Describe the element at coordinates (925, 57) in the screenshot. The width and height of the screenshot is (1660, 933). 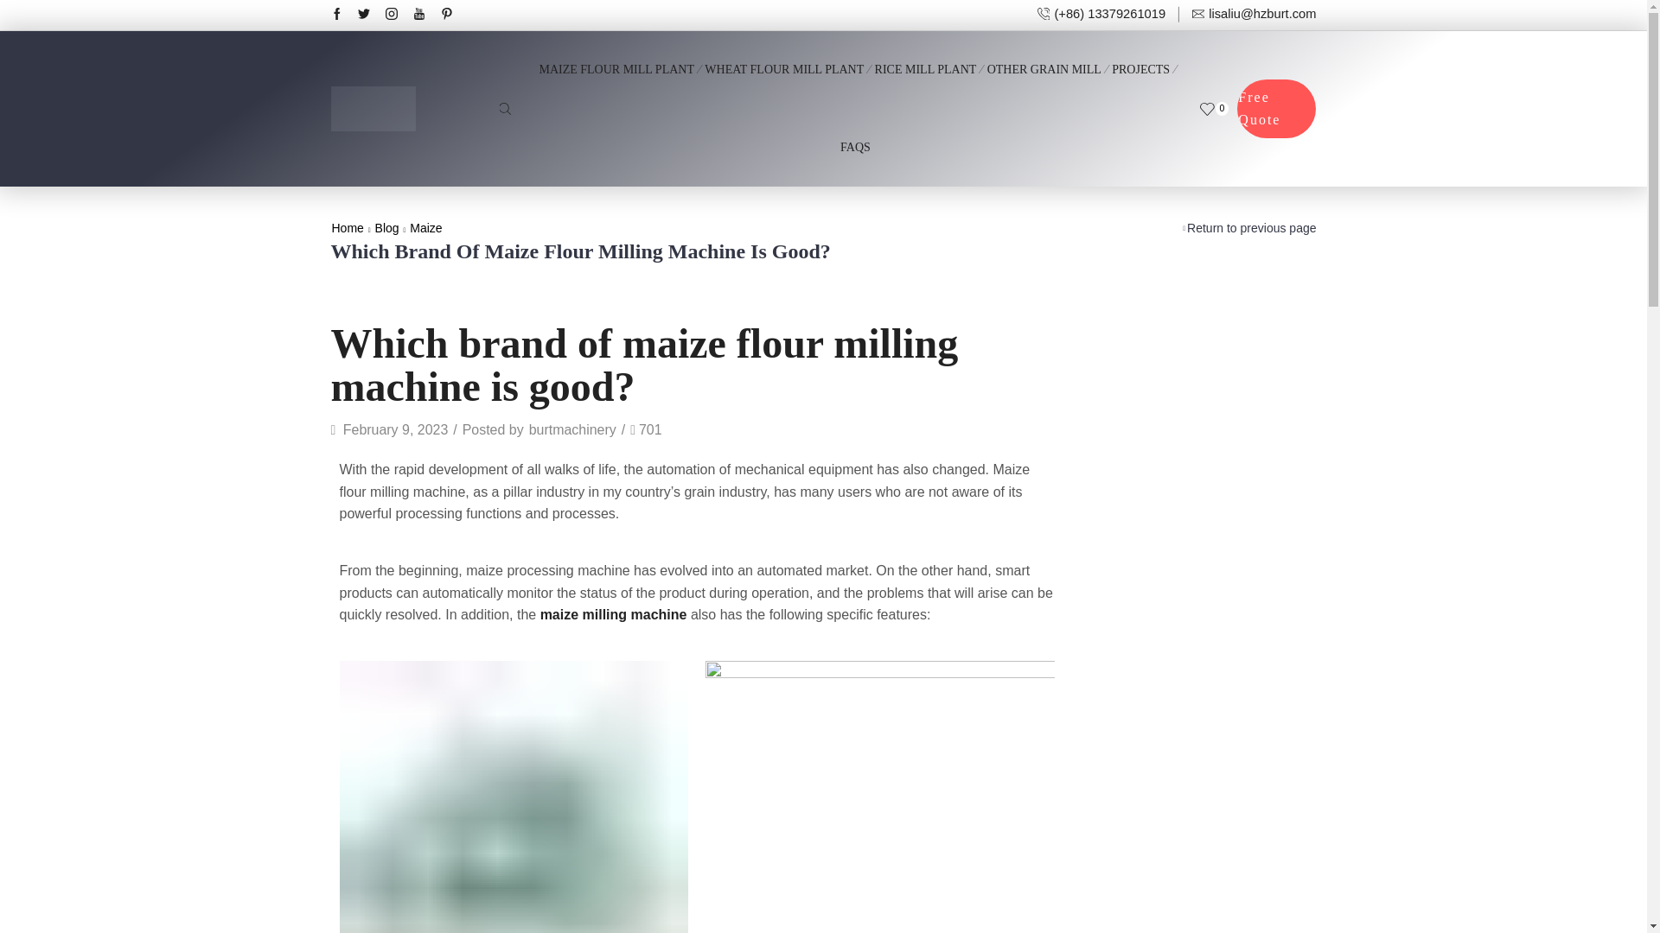
I see `RICE MILL PLANT` at that location.